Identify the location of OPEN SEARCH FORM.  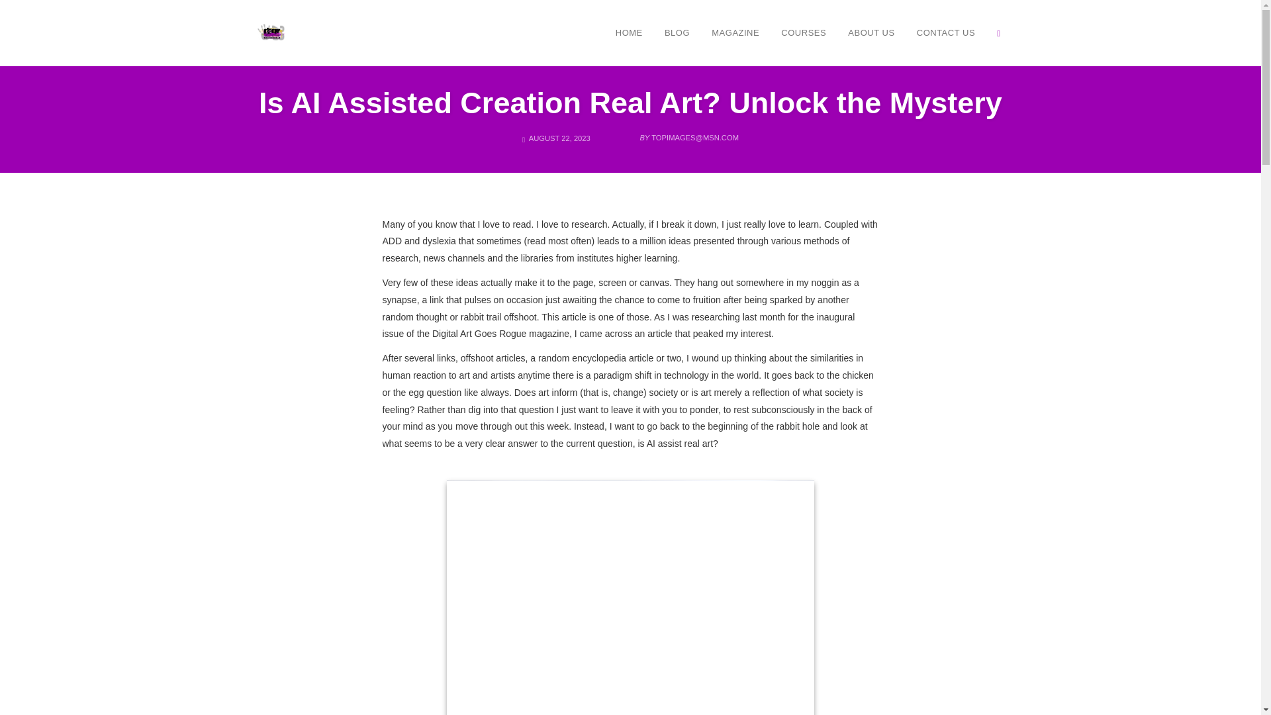
(998, 32).